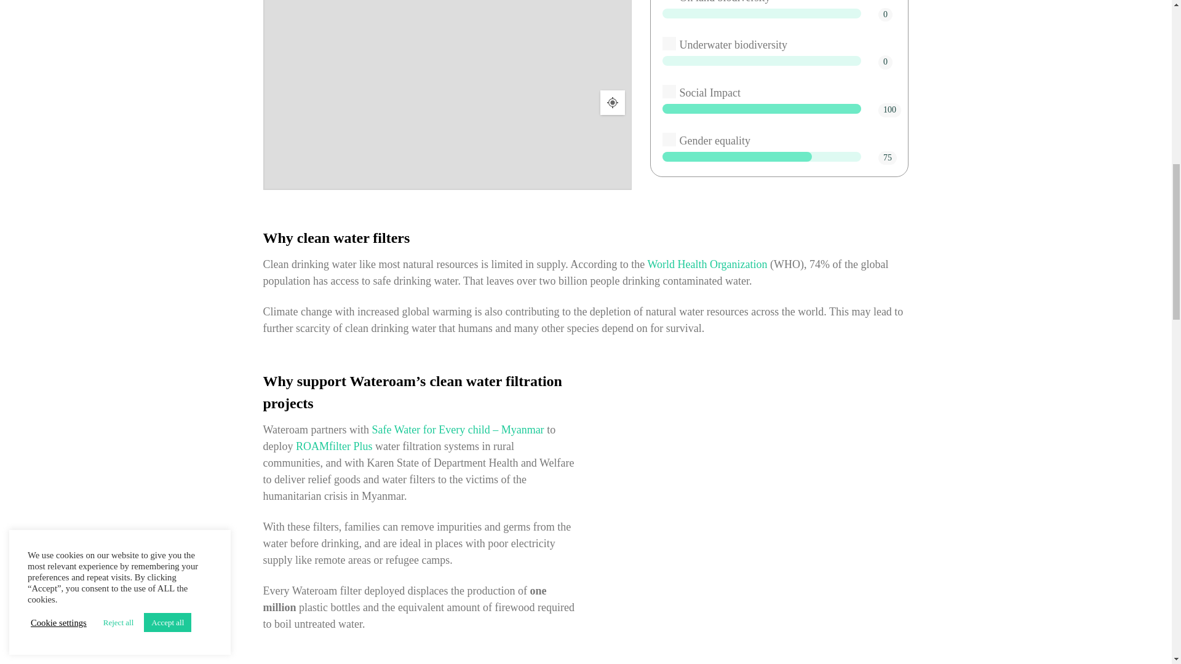  What do you see at coordinates (669, 91) in the screenshot?
I see `Social Impact` at bounding box center [669, 91].